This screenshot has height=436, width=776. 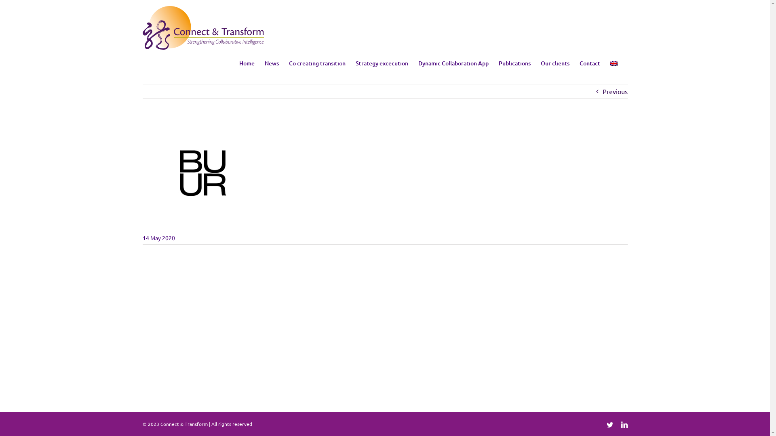 What do you see at coordinates (609, 425) in the screenshot?
I see `Twitter` at bounding box center [609, 425].